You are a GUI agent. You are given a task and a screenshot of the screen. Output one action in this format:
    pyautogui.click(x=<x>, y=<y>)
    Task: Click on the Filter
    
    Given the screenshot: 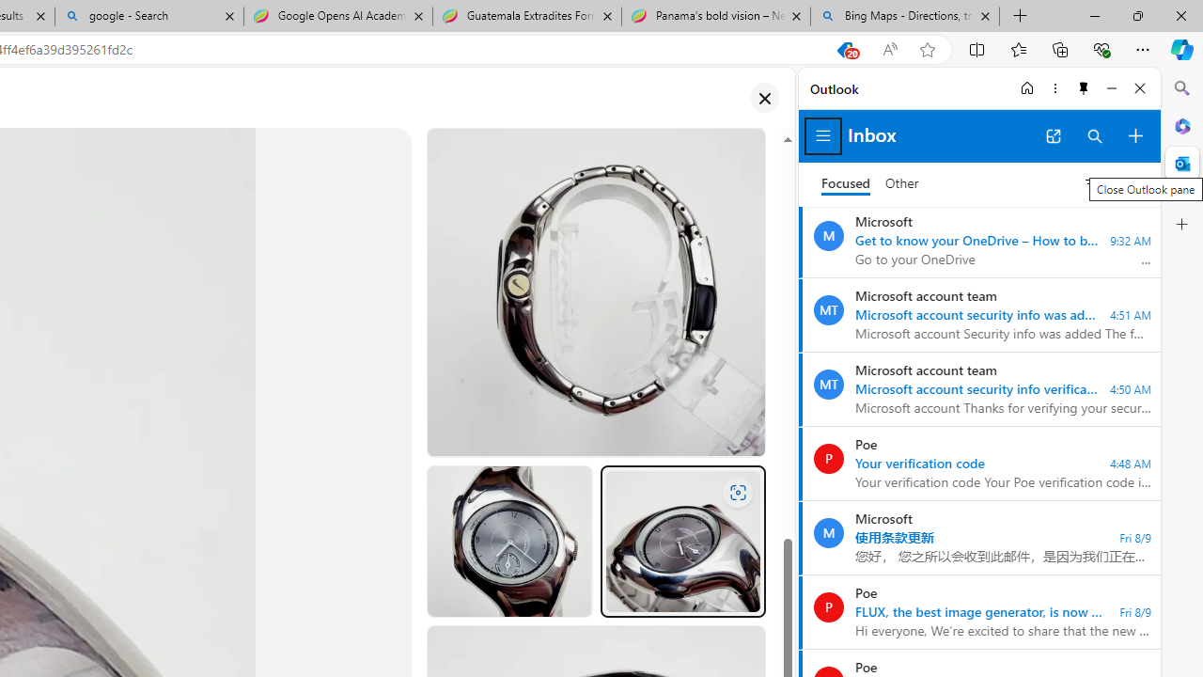 What is the action you would take?
    pyautogui.click(x=1110, y=183)
    